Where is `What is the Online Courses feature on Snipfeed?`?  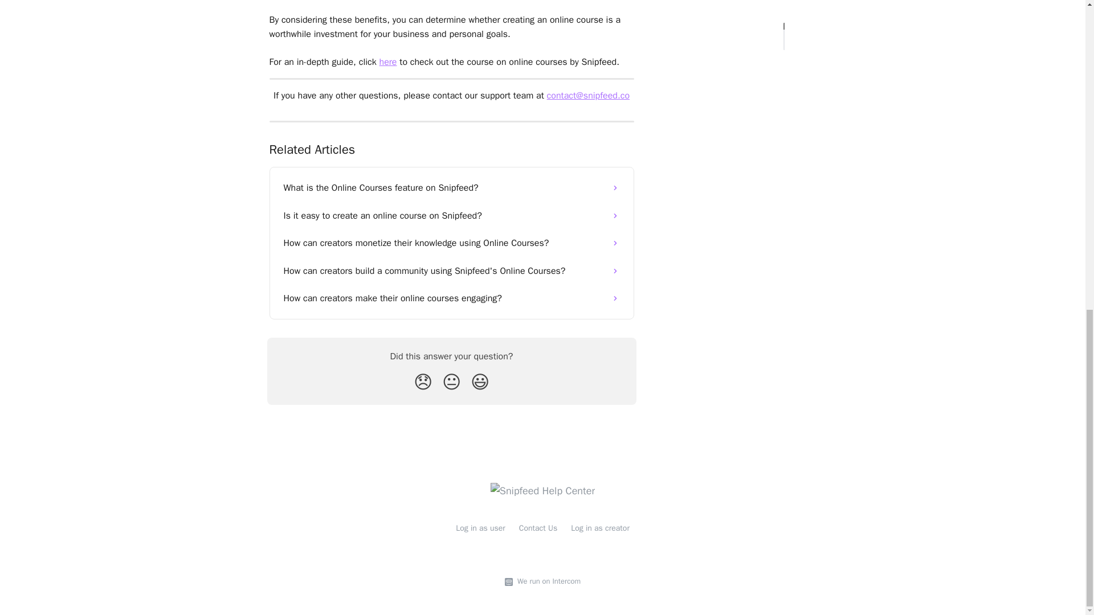 What is the Online Courses feature on Snipfeed? is located at coordinates (451, 188).